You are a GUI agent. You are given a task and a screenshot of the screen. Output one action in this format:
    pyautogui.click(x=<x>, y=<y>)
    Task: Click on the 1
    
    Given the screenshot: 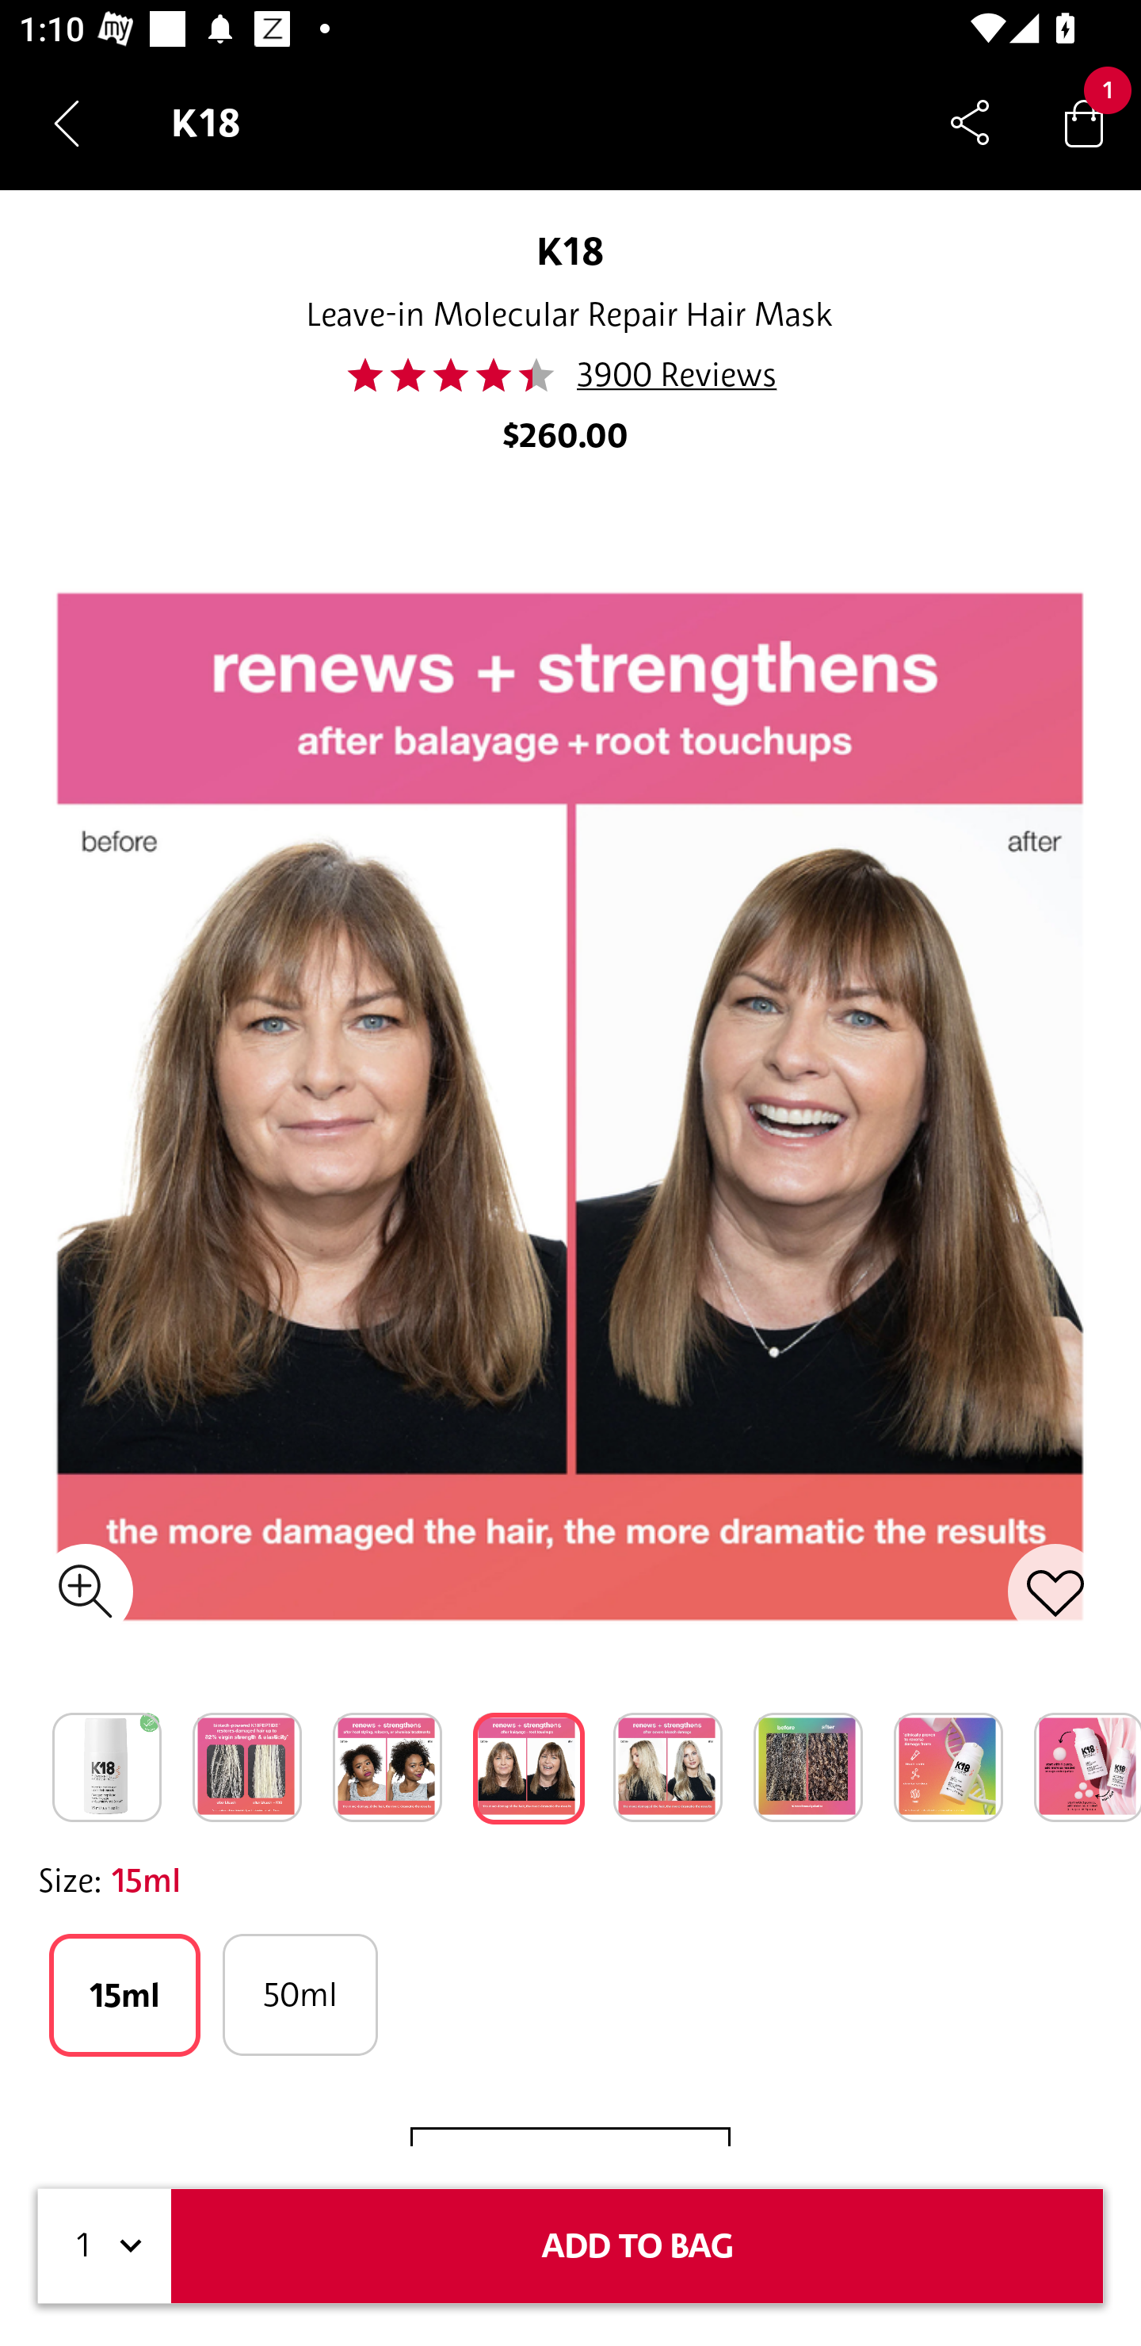 What is the action you would take?
    pyautogui.click(x=105, y=2246)
    